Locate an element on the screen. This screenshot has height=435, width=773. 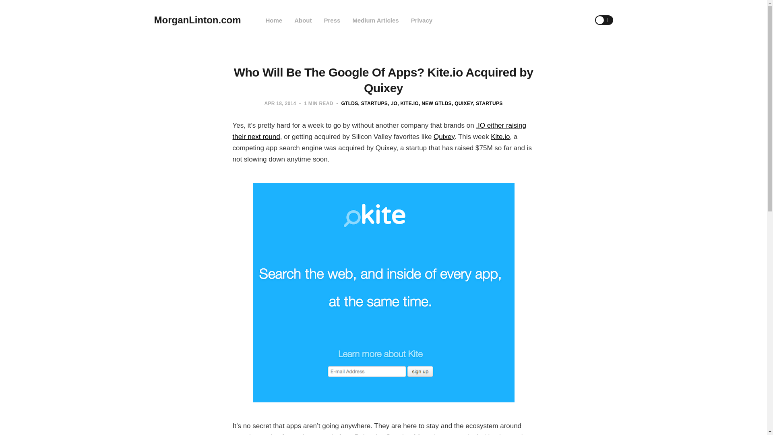
Press is located at coordinates (332, 20).